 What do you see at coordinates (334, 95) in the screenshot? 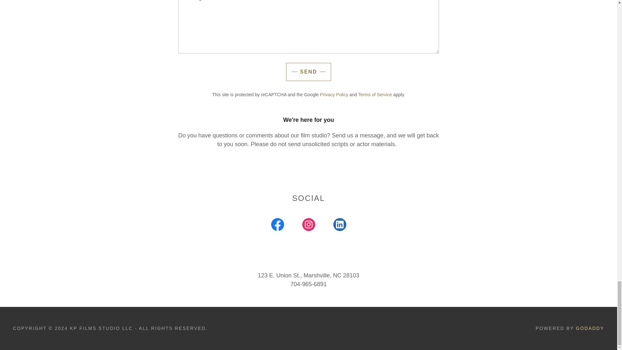
I see `Privacy Policy` at bounding box center [334, 95].